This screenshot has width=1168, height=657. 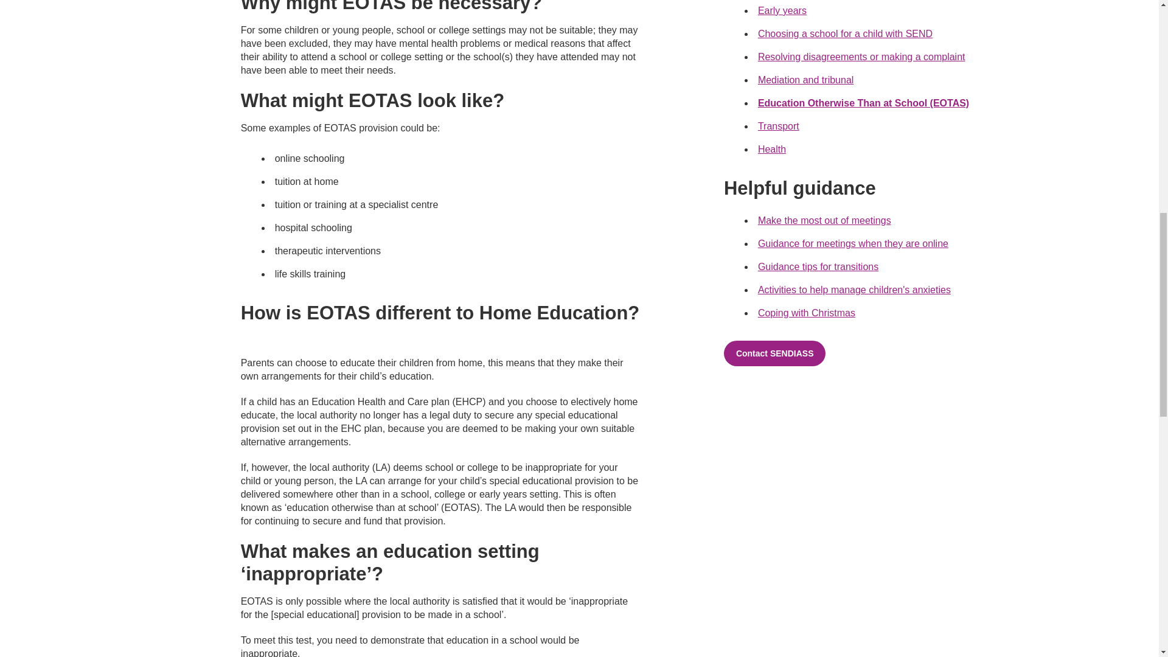 I want to click on SENDIASS guidance for early years, so click(x=782, y=10).